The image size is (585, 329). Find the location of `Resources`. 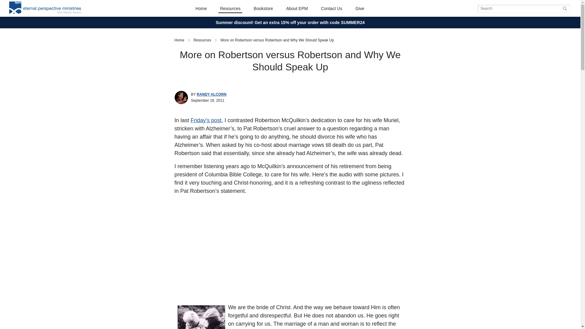

Resources is located at coordinates (202, 40).